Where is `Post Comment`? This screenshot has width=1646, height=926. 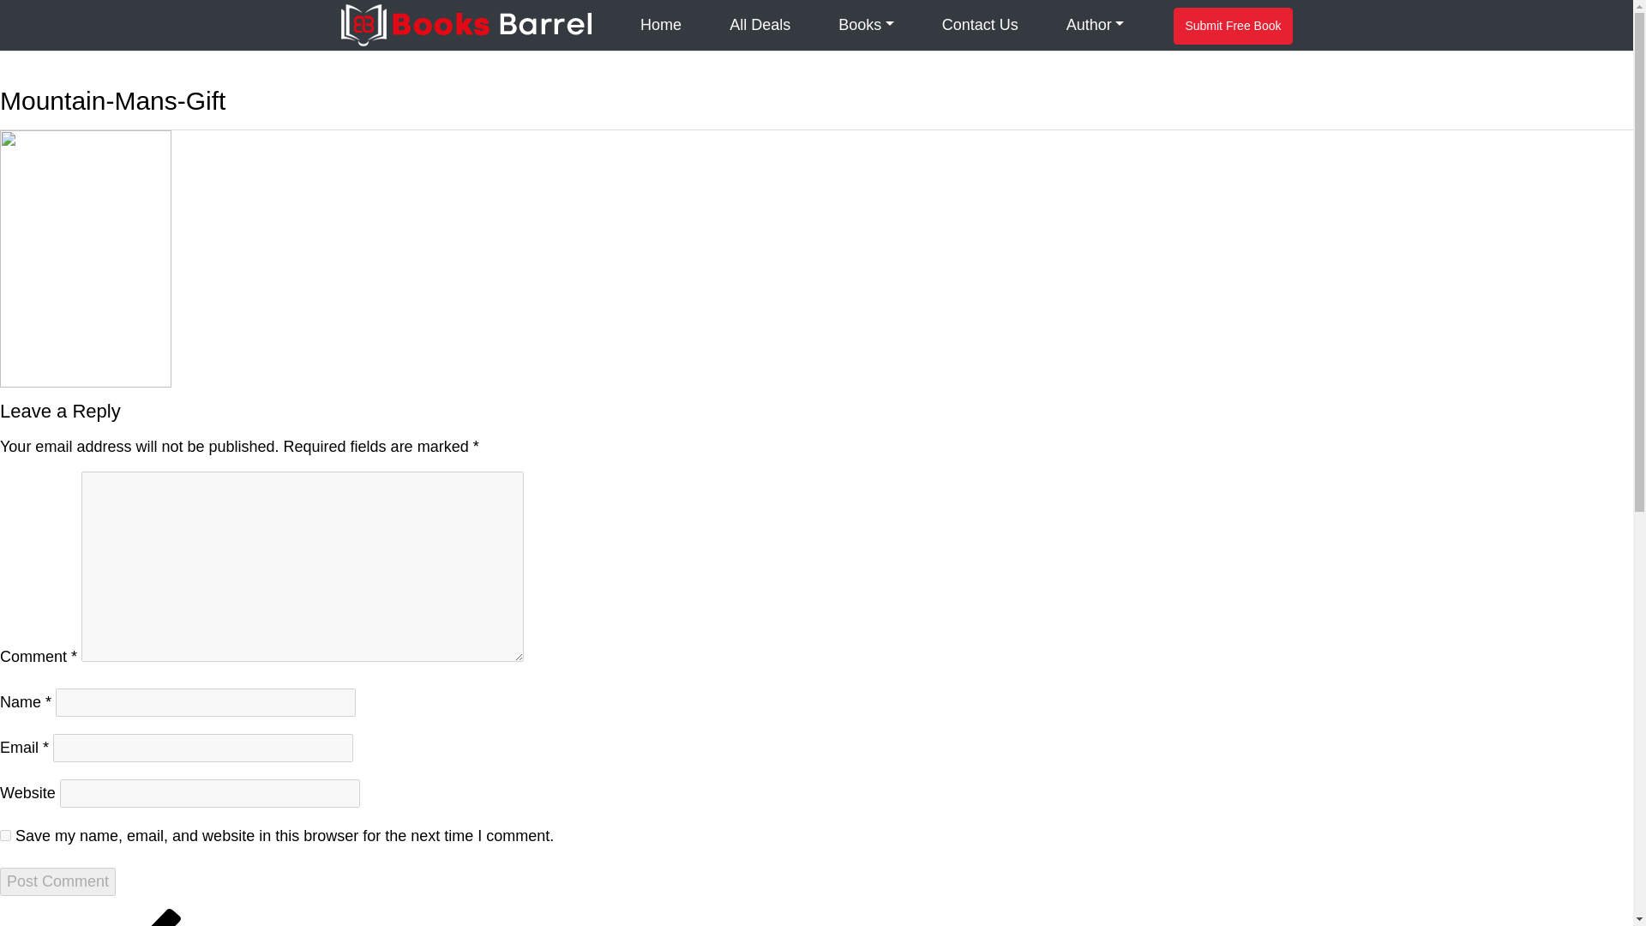
Post Comment is located at coordinates (57, 881).